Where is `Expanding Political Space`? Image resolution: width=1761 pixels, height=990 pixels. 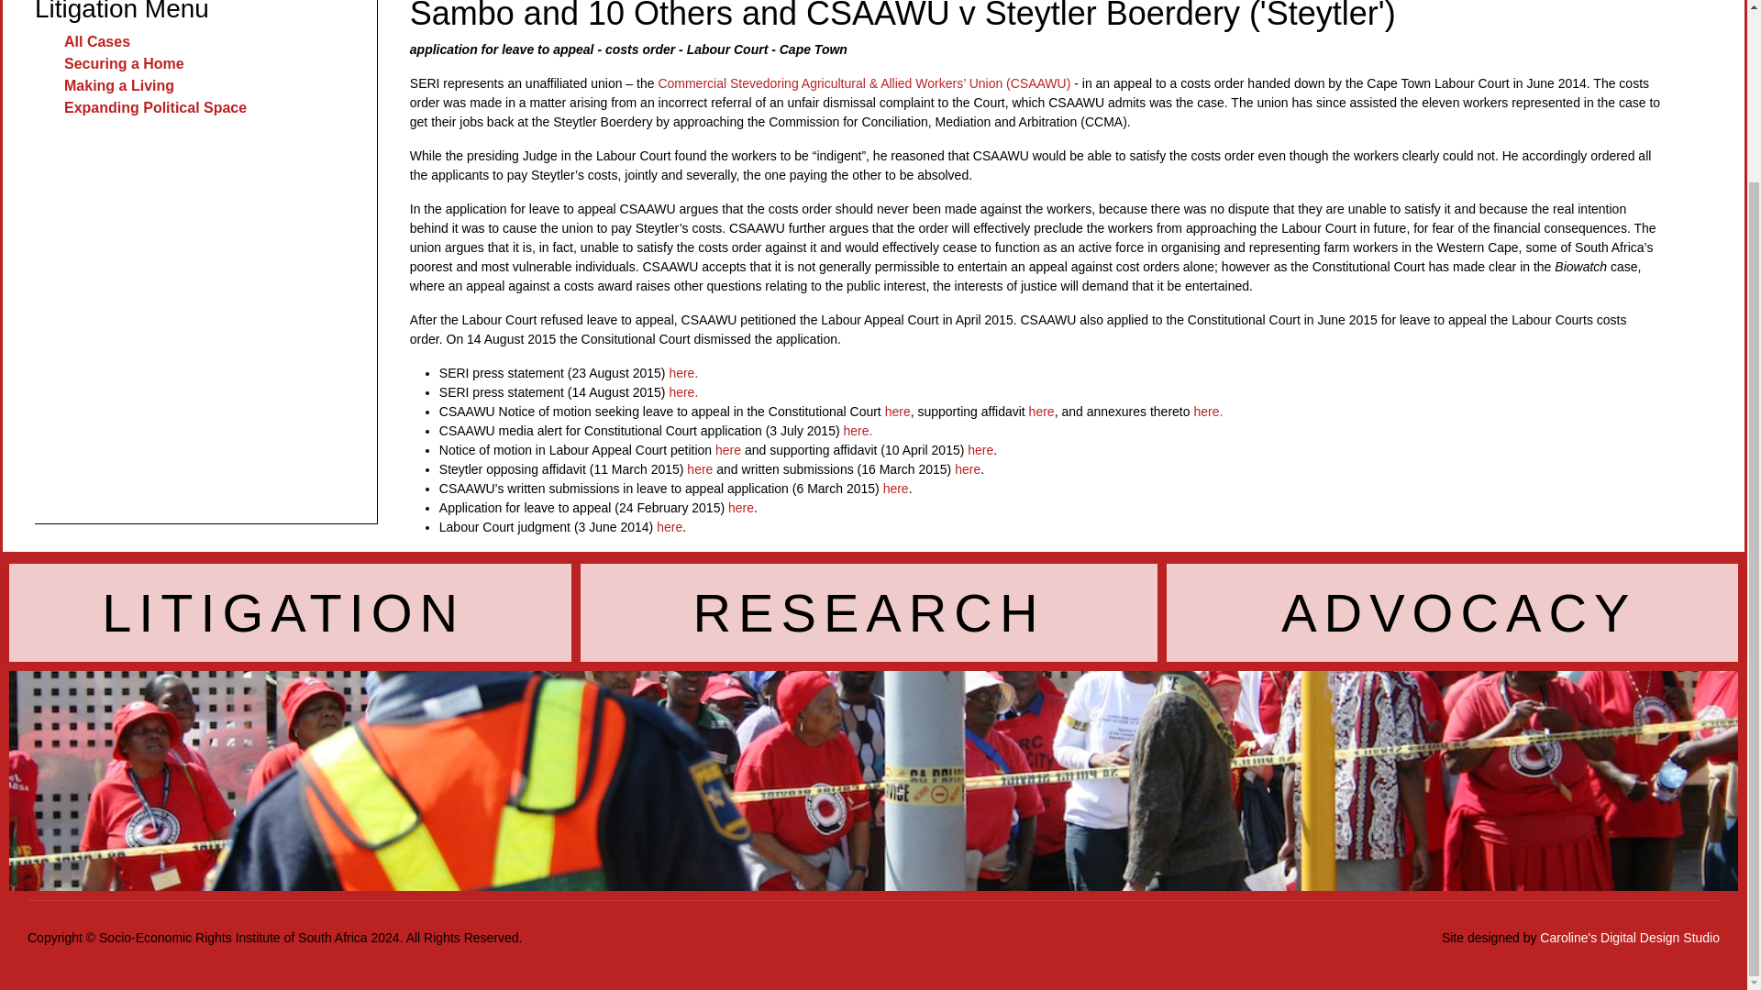
Expanding Political Space is located at coordinates (154, 108).